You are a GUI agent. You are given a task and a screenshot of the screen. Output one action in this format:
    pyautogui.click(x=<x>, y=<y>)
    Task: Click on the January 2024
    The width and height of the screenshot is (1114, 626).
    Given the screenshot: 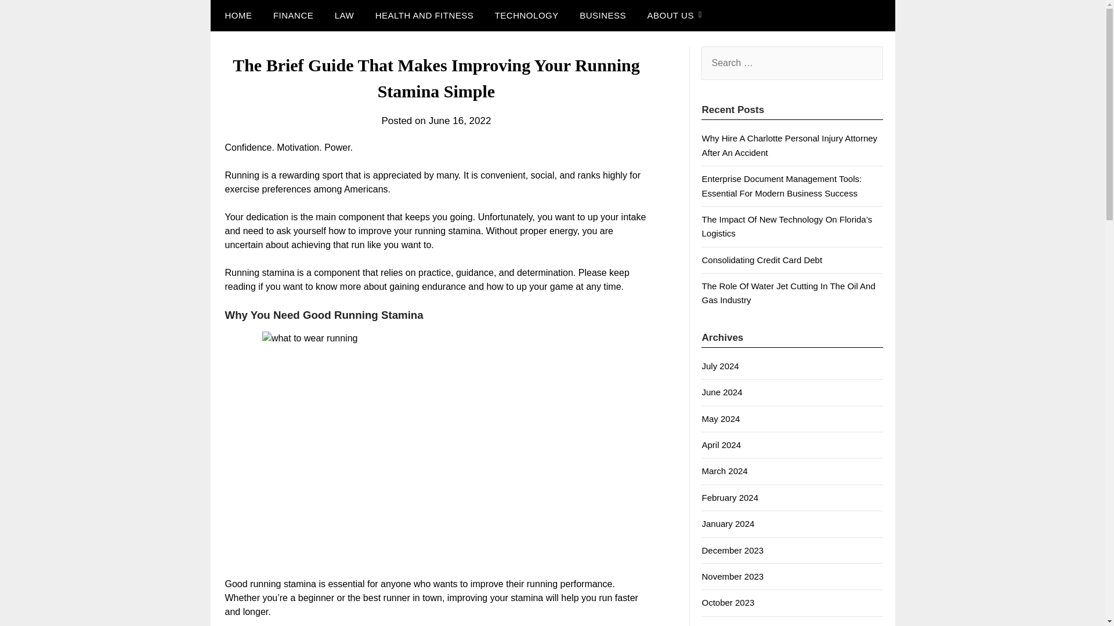 What is the action you would take?
    pyautogui.click(x=728, y=523)
    